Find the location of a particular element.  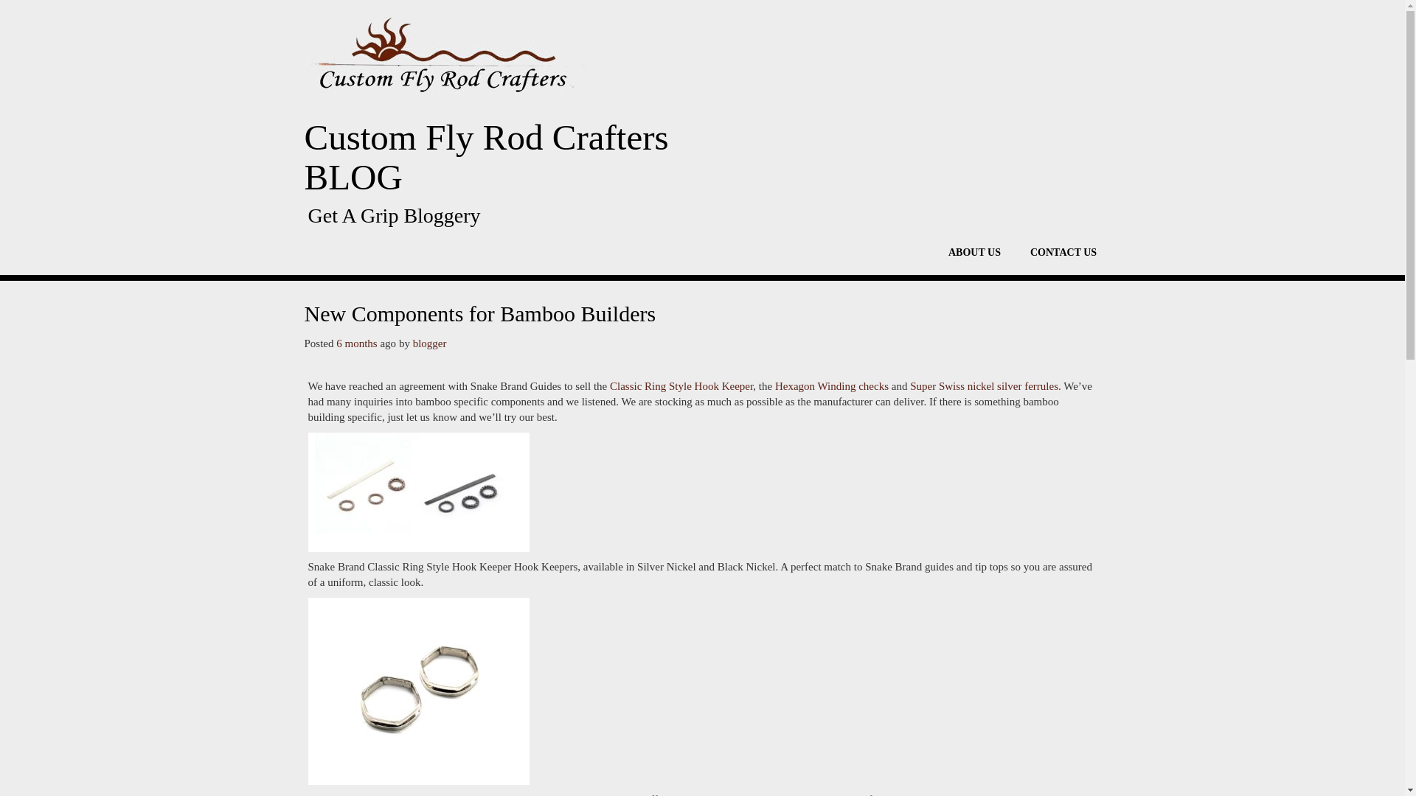

CONTACT US is located at coordinates (1063, 252).